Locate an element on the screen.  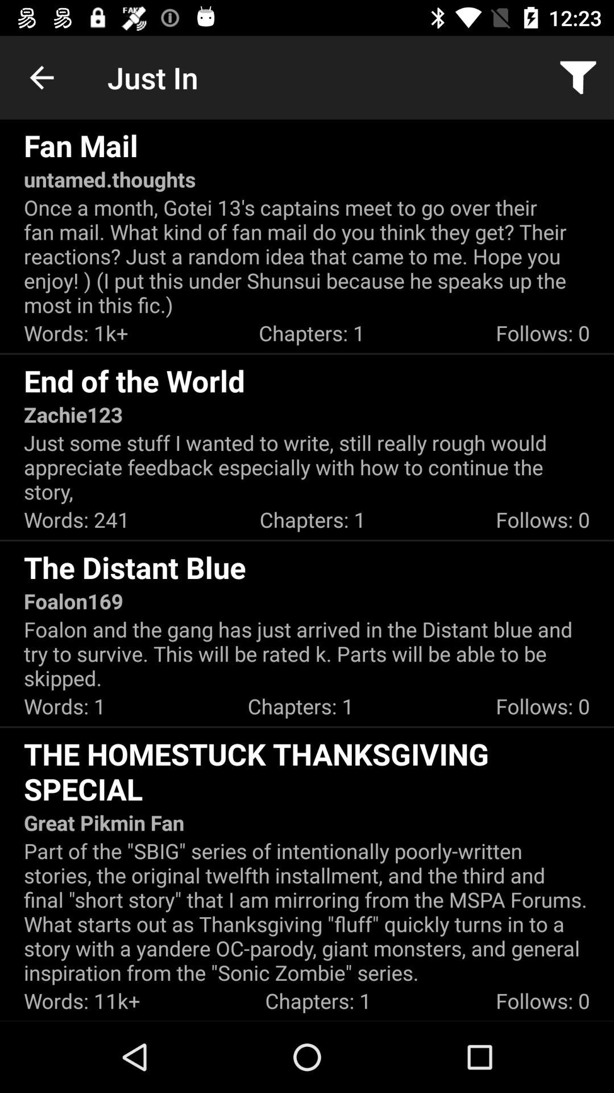
press great pikmin fan is located at coordinates (104, 823).